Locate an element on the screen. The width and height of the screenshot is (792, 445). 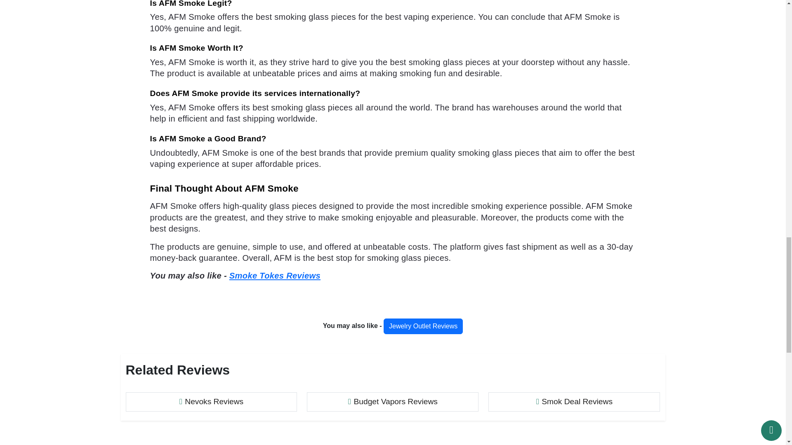
Budget Vapors Reviews is located at coordinates (393, 402).